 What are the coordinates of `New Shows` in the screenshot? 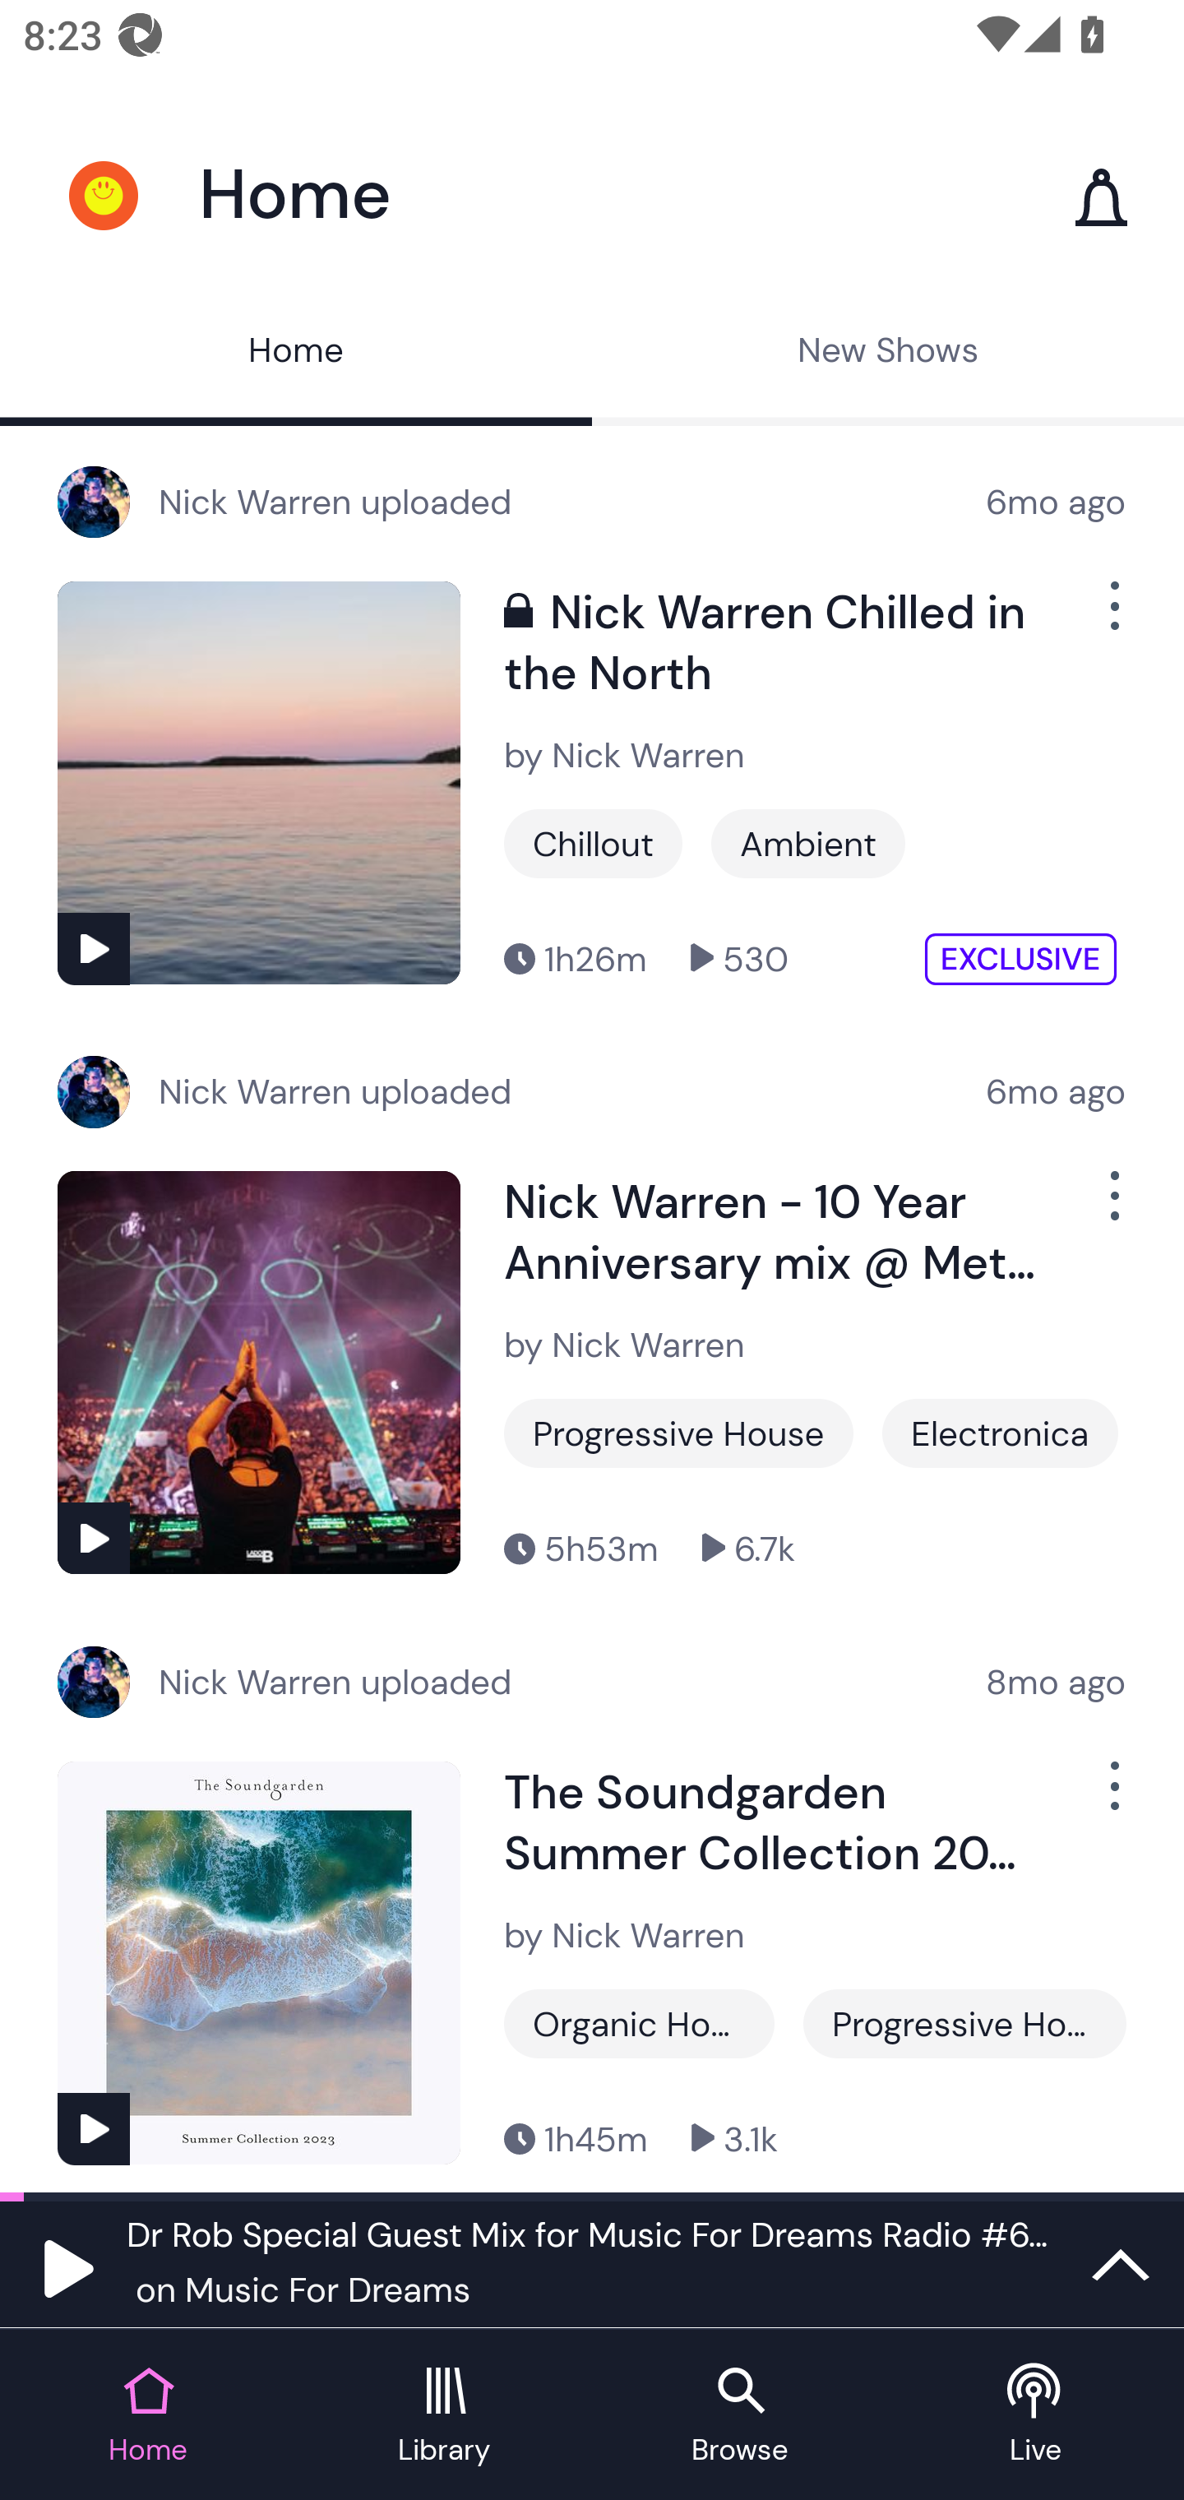 It's located at (888, 354).